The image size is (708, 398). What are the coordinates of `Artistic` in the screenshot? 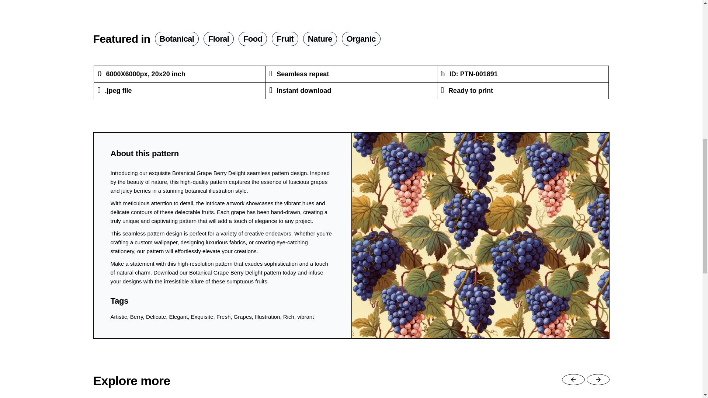 It's located at (119, 317).